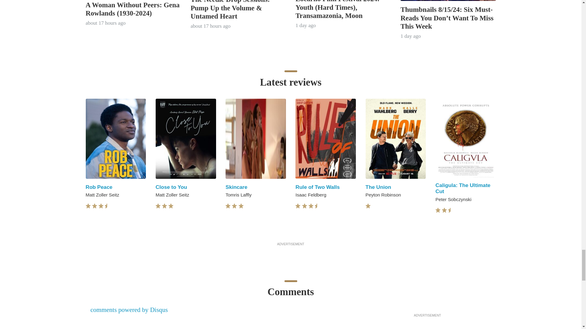  Describe the element at coordinates (165, 206) in the screenshot. I see `star-full` at that location.